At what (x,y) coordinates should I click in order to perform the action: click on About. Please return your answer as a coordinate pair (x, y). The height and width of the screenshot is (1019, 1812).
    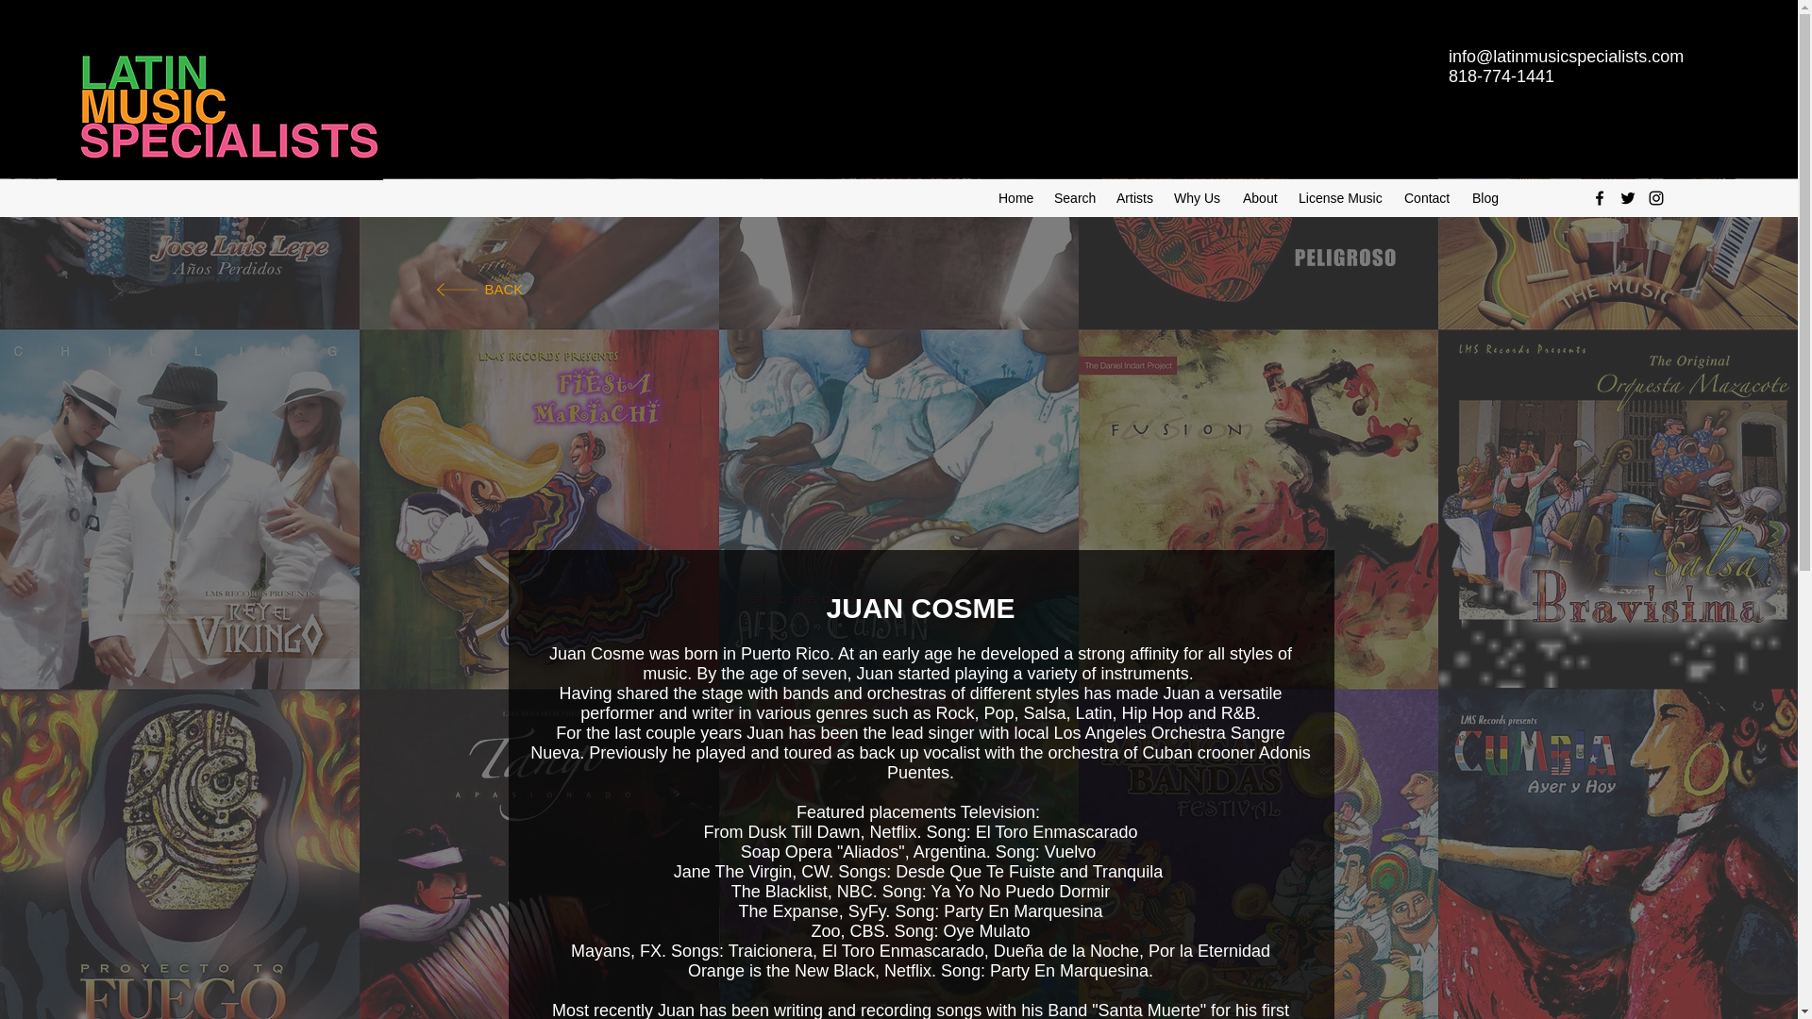
    Looking at the image, I should click on (1261, 198).